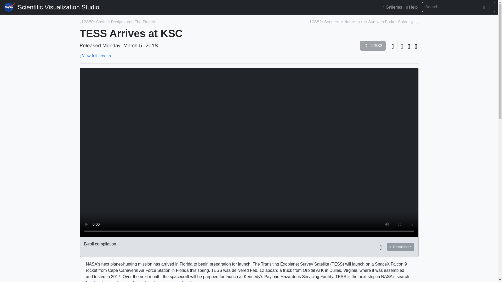 This screenshot has height=282, width=502. What do you see at coordinates (118, 22) in the screenshot?
I see `12880: Cosmic Designs and The Planets` at bounding box center [118, 22].